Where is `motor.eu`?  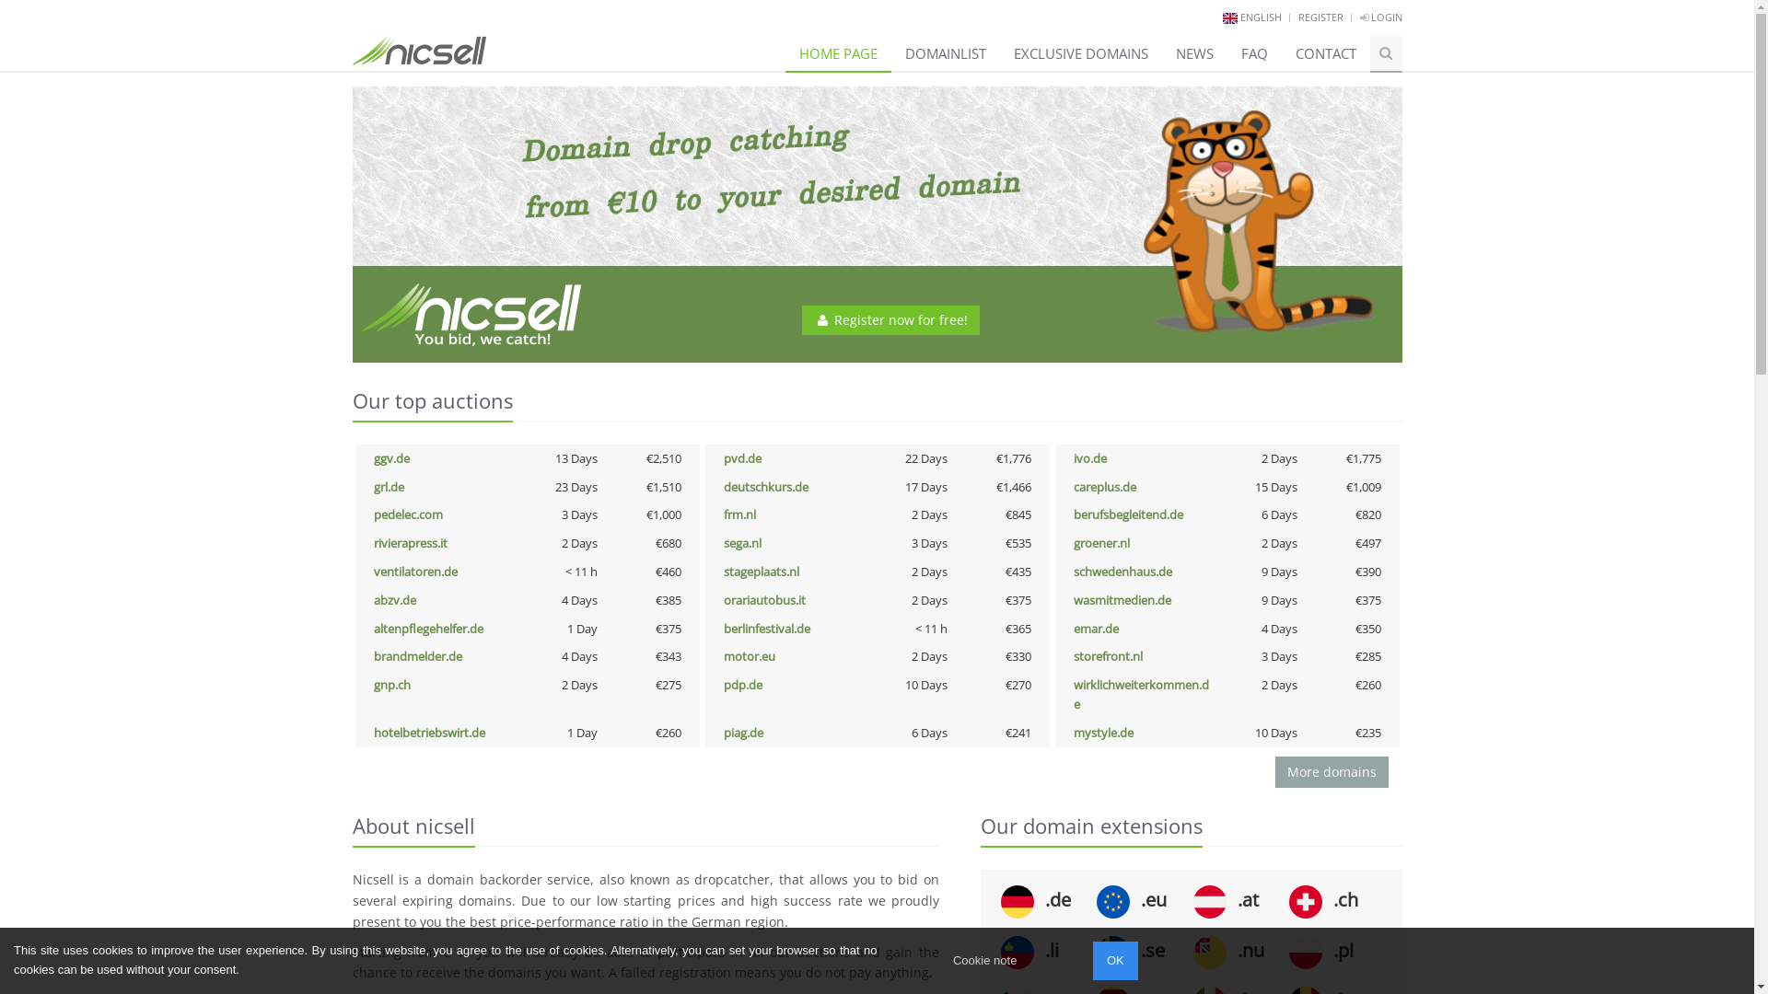 motor.eu is located at coordinates (750, 656).